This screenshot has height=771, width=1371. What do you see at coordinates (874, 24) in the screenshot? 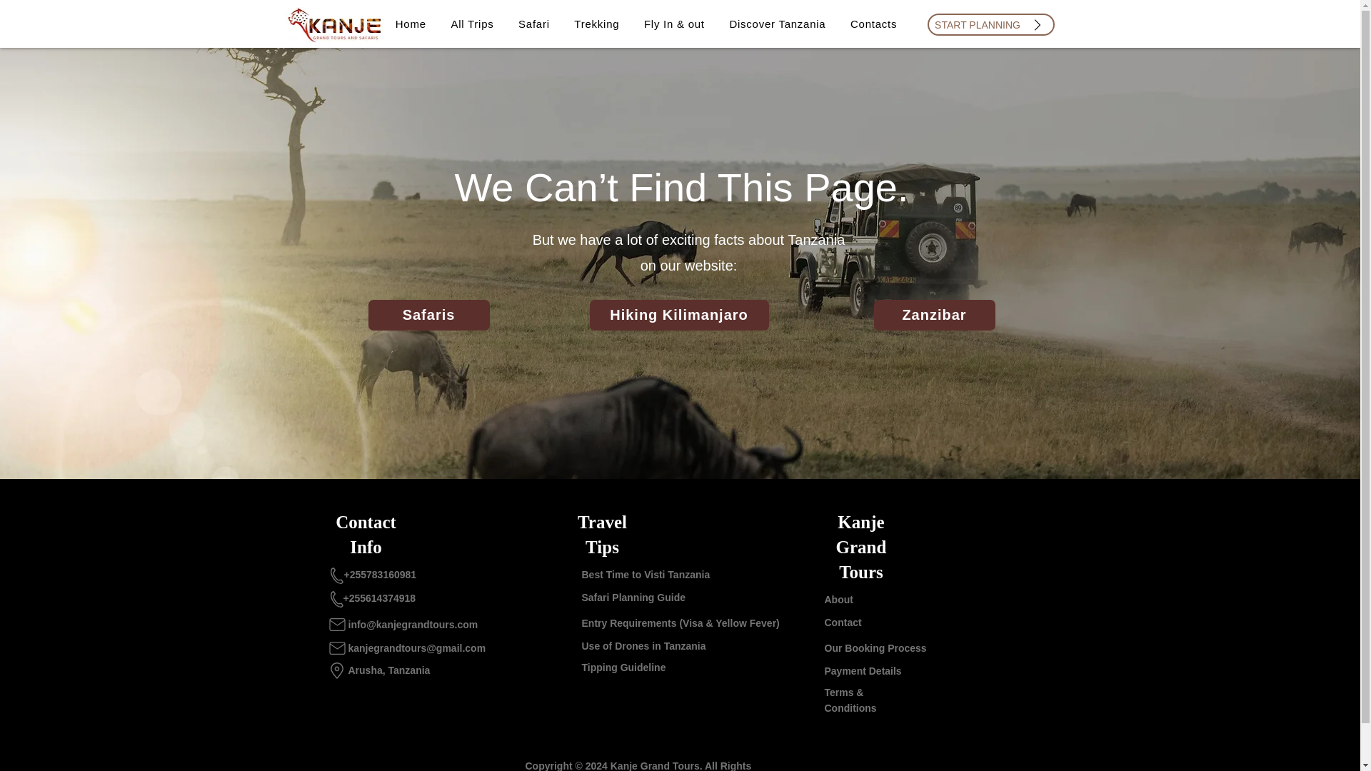
I see `Contacts` at bounding box center [874, 24].